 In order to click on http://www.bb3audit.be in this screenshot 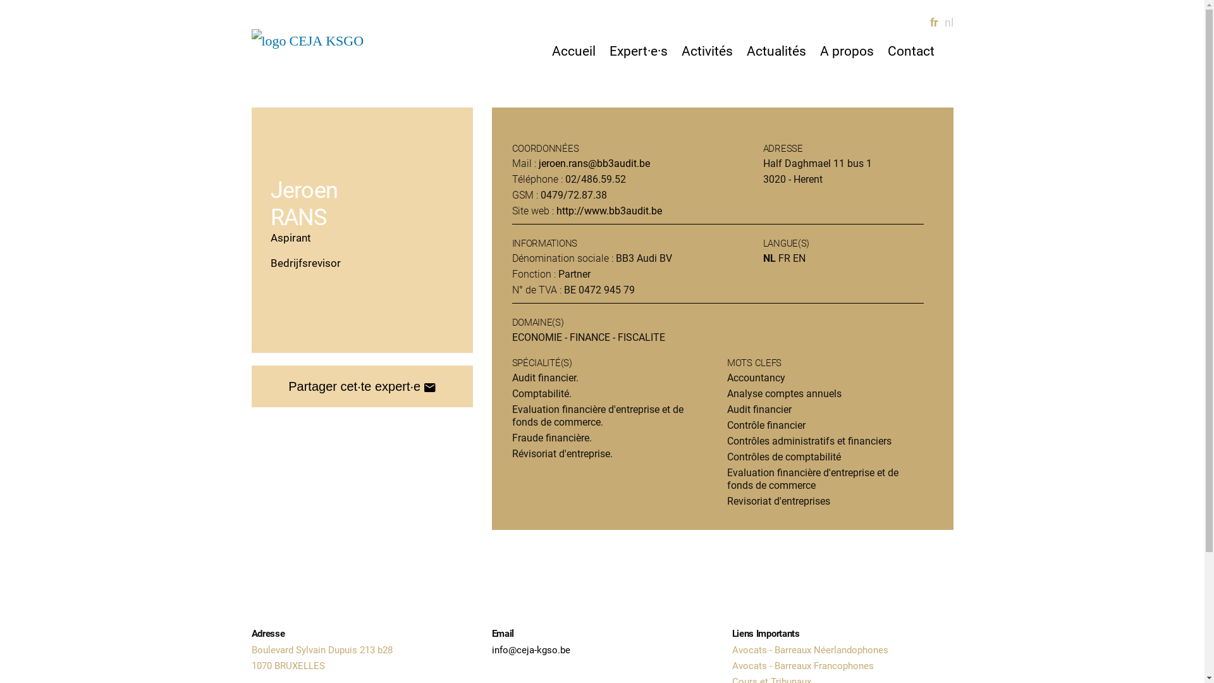, I will do `click(610, 211)`.